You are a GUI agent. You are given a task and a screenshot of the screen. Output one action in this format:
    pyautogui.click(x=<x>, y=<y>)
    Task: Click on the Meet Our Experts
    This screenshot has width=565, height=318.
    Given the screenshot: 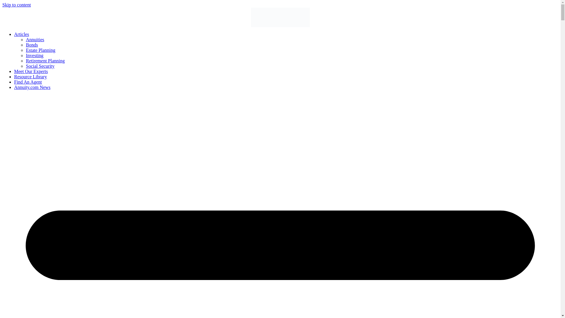 What is the action you would take?
    pyautogui.click(x=31, y=71)
    